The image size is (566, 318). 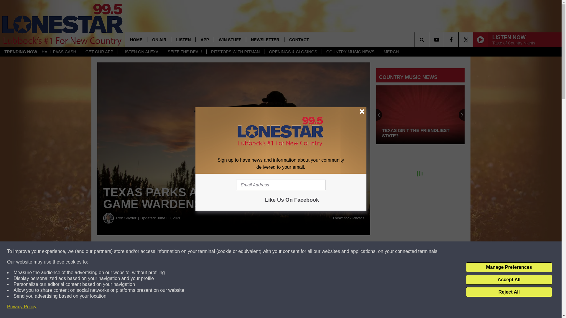 What do you see at coordinates (350, 52) in the screenshot?
I see `COUNTRY MUSIC NEWS` at bounding box center [350, 52].